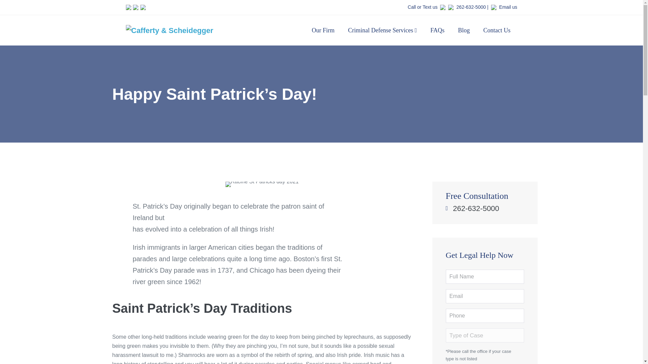 Image resolution: width=648 pixels, height=364 pixels. What do you see at coordinates (470, 7) in the screenshot?
I see `262-632-5000` at bounding box center [470, 7].